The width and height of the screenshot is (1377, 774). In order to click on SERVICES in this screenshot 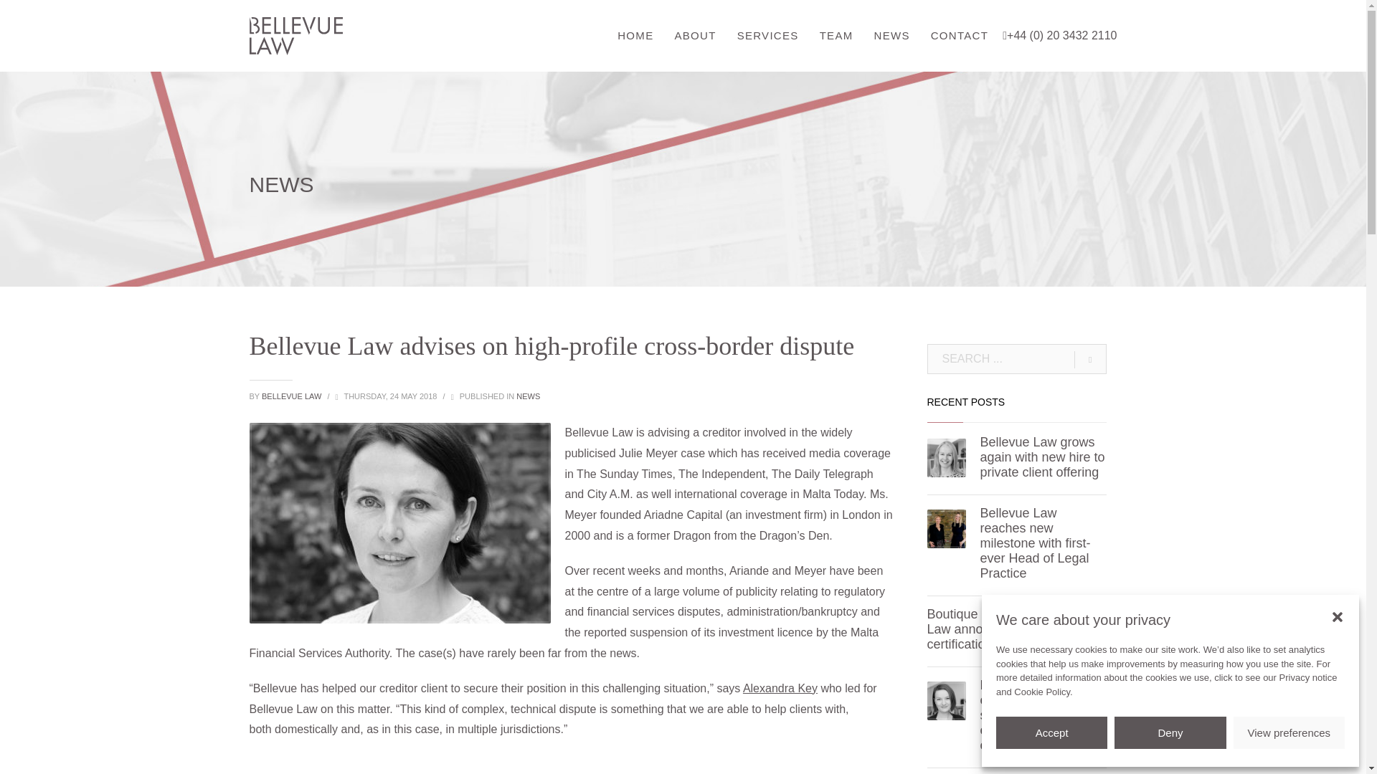, I will do `click(767, 36)`.